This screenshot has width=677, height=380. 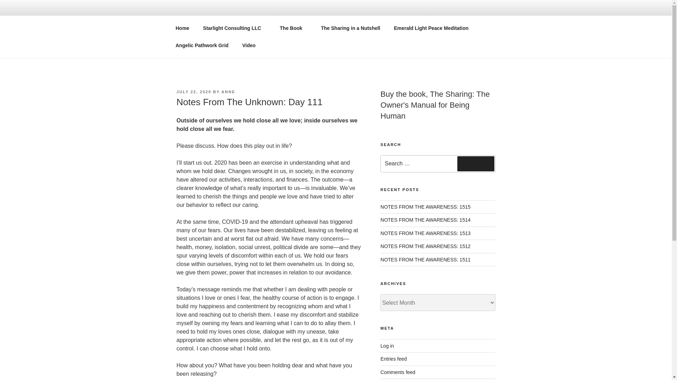 What do you see at coordinates (425, 207) in the screenshot?
I see `NOTES FROM THE AWARENESS: 1515` at bounding box center [425, 207].